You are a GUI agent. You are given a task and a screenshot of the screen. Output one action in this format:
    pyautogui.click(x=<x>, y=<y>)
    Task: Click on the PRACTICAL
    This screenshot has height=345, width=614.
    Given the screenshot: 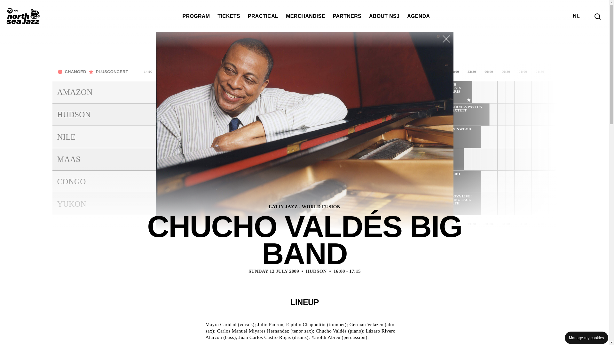 What is the action you would take?
    pyautogui.click(x=263, y=16)
    